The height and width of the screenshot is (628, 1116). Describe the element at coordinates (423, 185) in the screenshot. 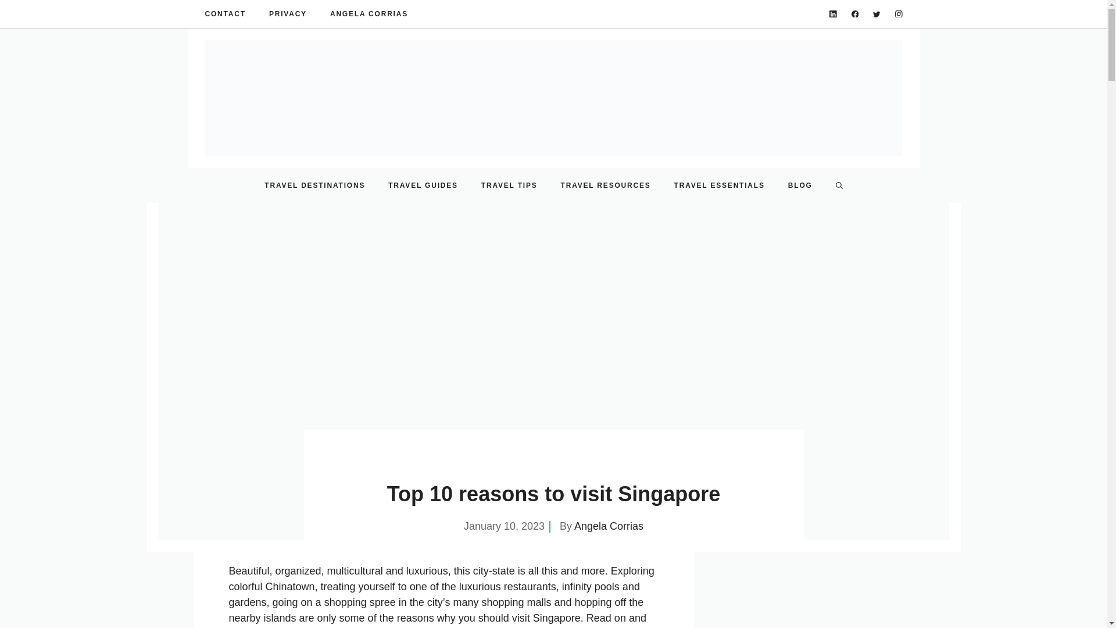

I see `TRAVEL GUIDES` at that location.